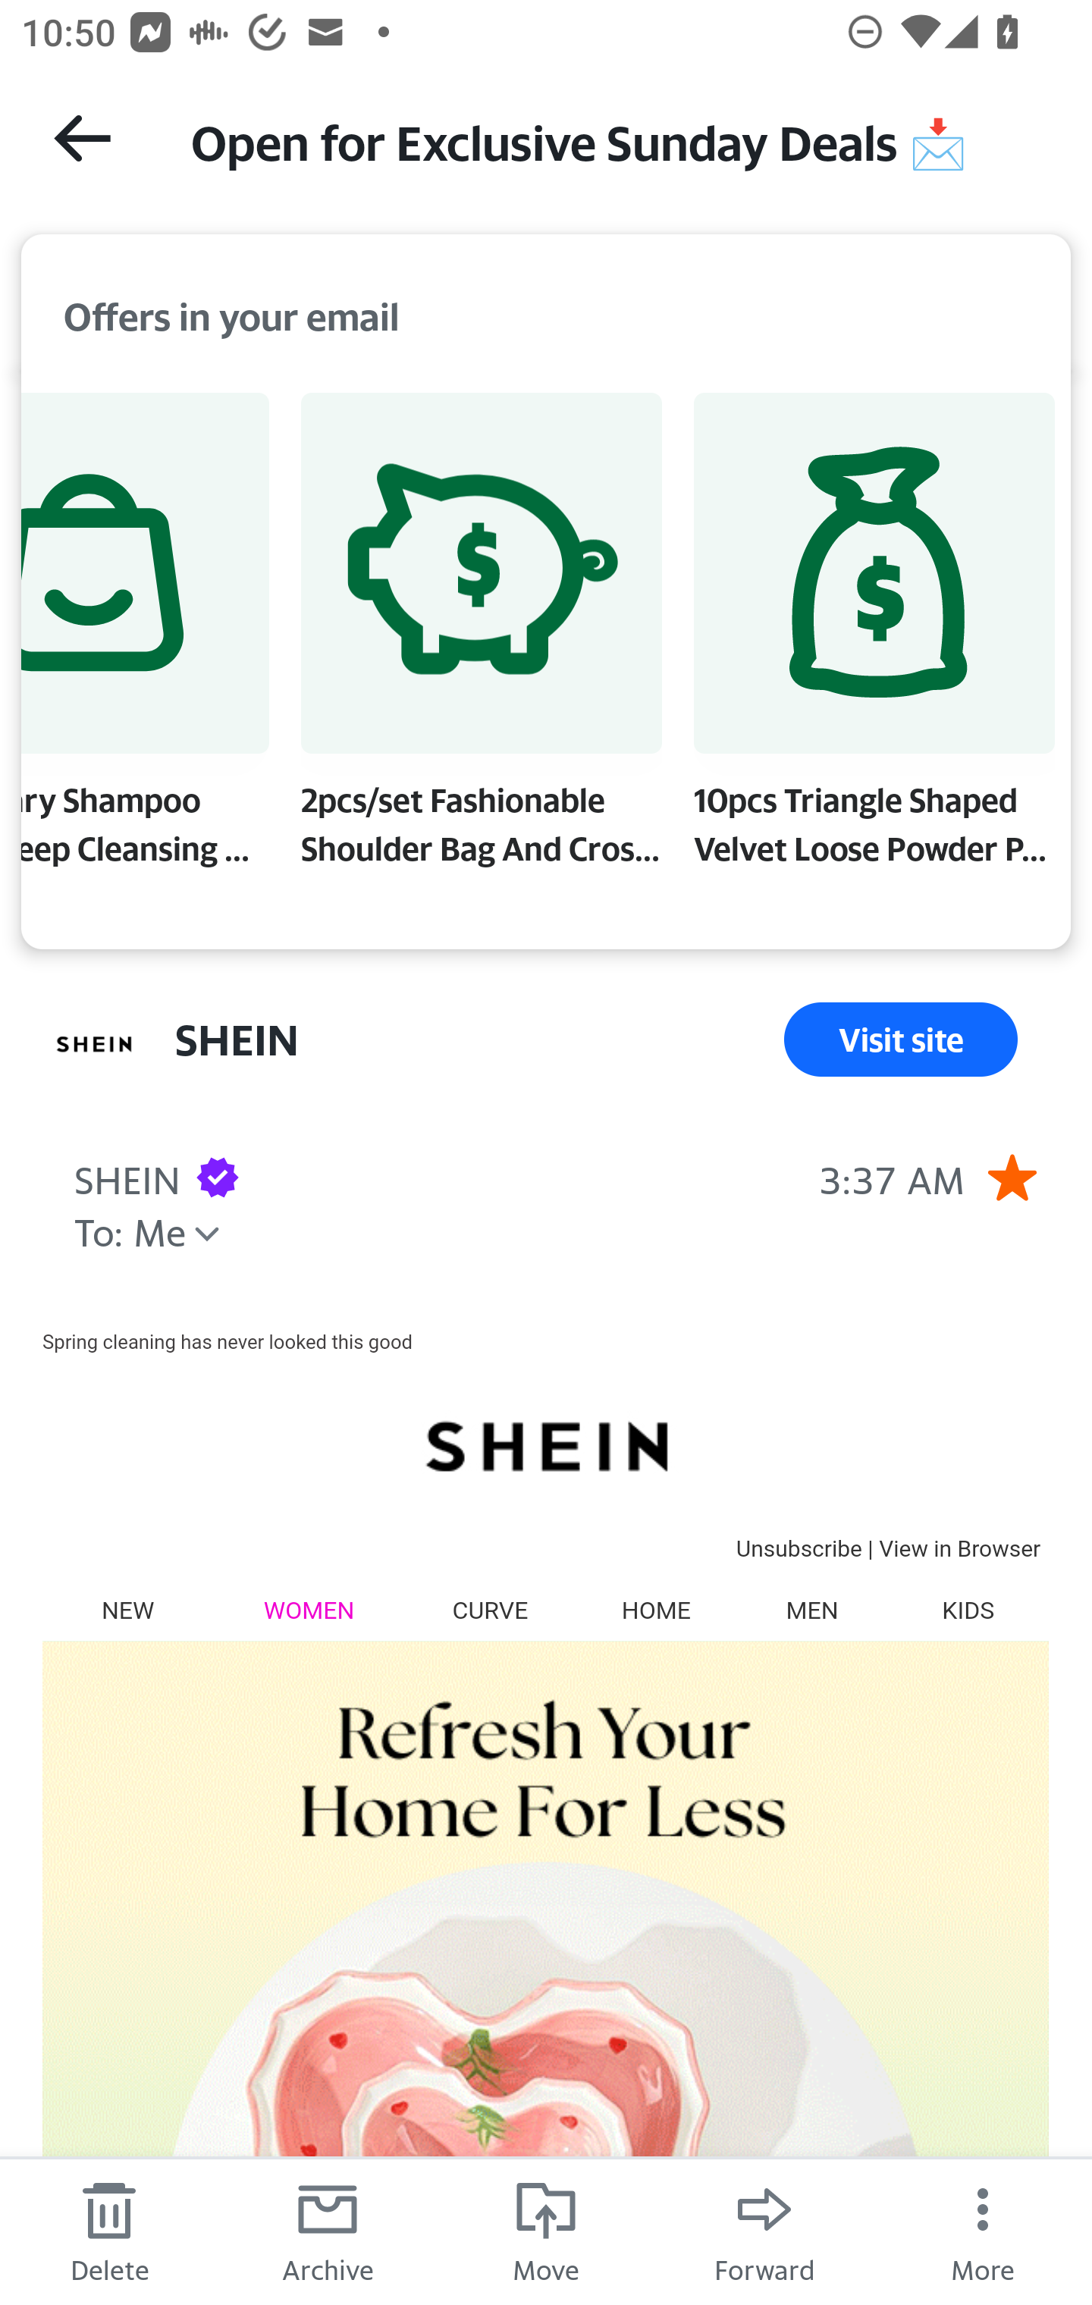 Image resolution: width=1092 pixels, height=2305 pixels. I want to click on Open for Exclusive Sunday Deals 📩, so click(614, 140).